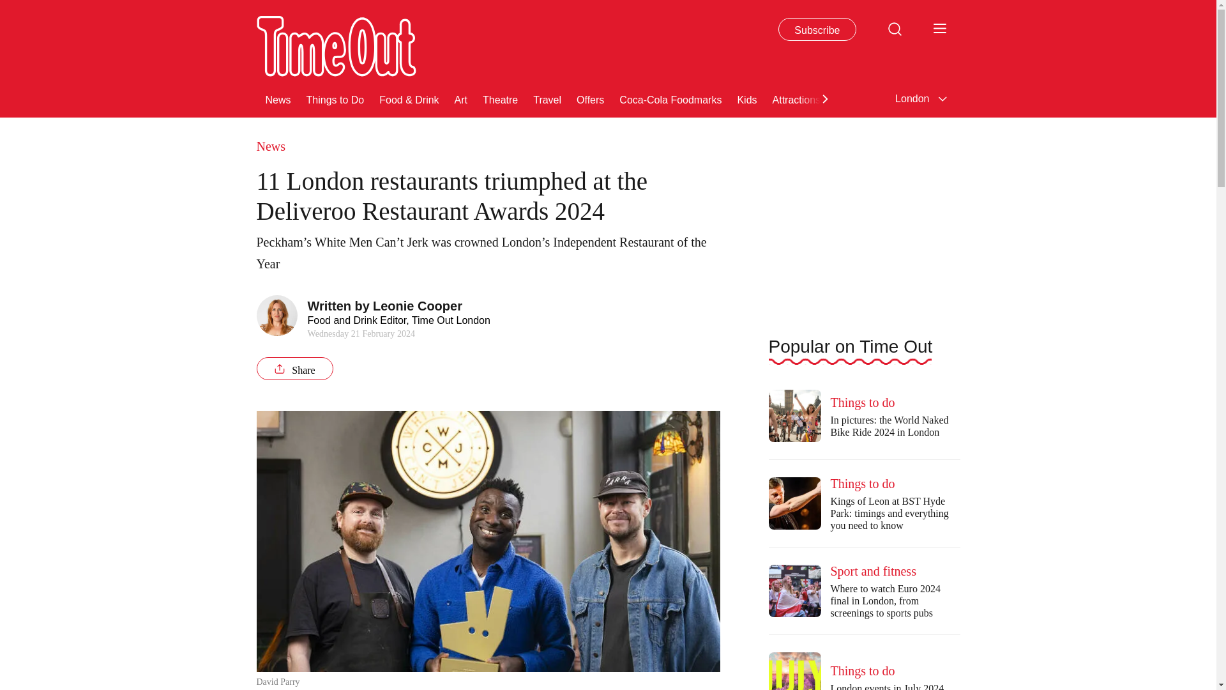  Describe the element at coordinates (797, 98) in the screenshot. I see `Attractions` at that location.